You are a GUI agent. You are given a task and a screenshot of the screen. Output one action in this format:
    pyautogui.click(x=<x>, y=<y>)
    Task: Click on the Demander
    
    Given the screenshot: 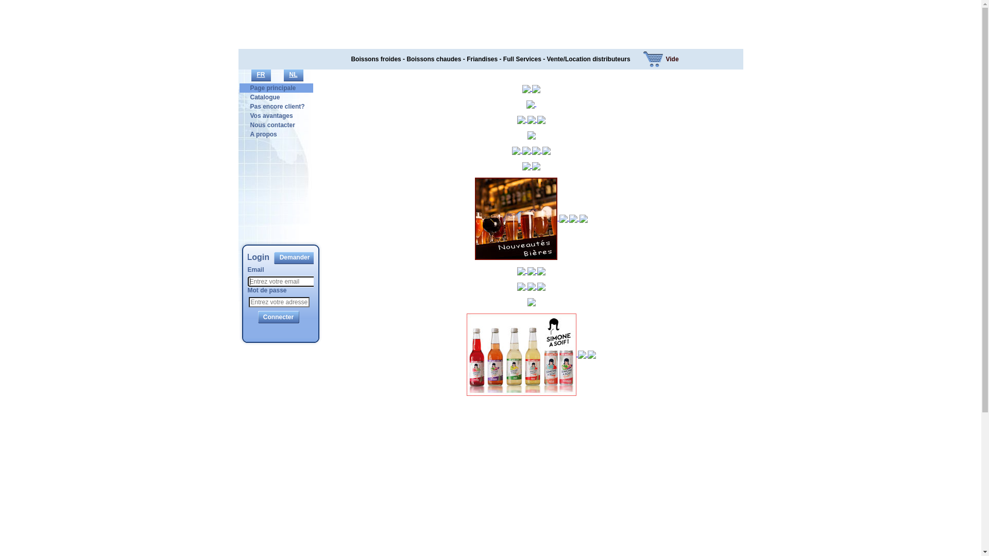 What is the action you would take?
    pyautogui.click(x=295, y=258)
    